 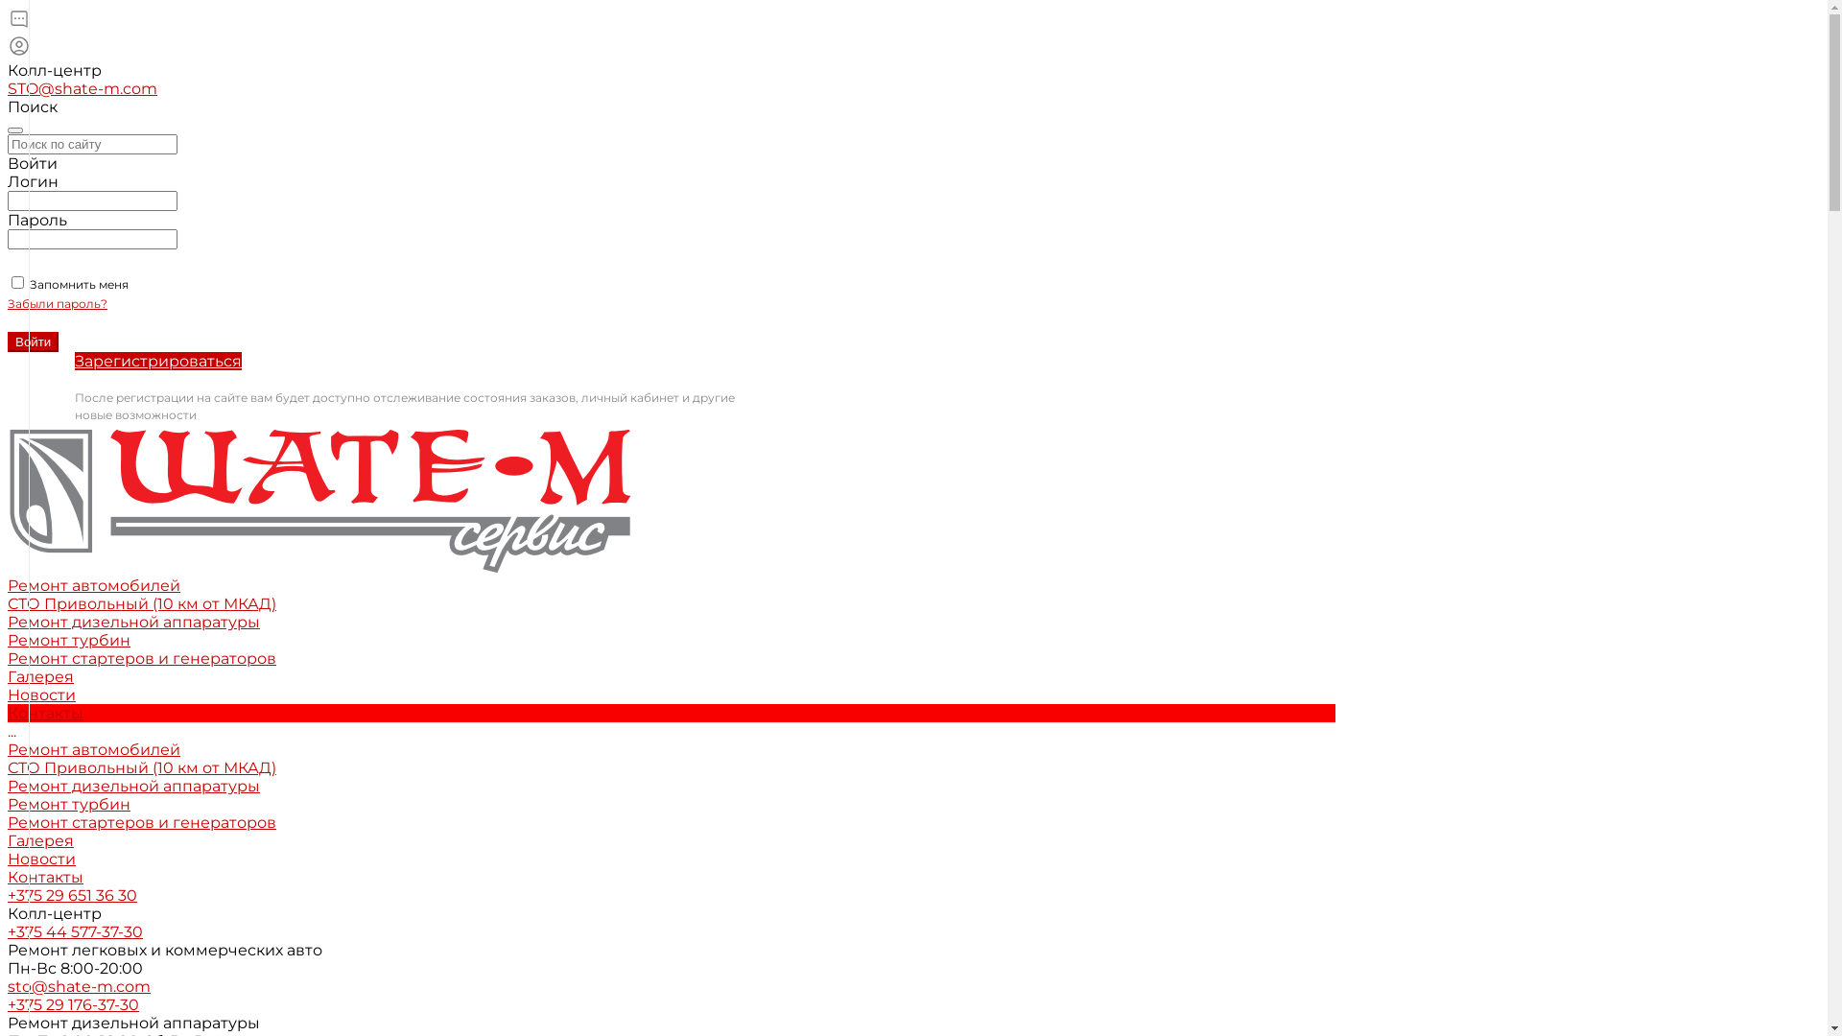 I want to click on +375 44 577-37-30, so click(x=75, y=932).